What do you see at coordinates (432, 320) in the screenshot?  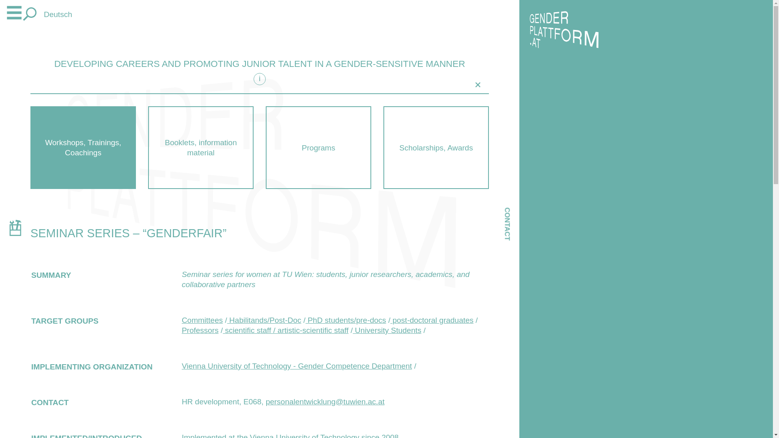 I see `View all posts in post-doctoral graduates` at bounding box center [432, 320].